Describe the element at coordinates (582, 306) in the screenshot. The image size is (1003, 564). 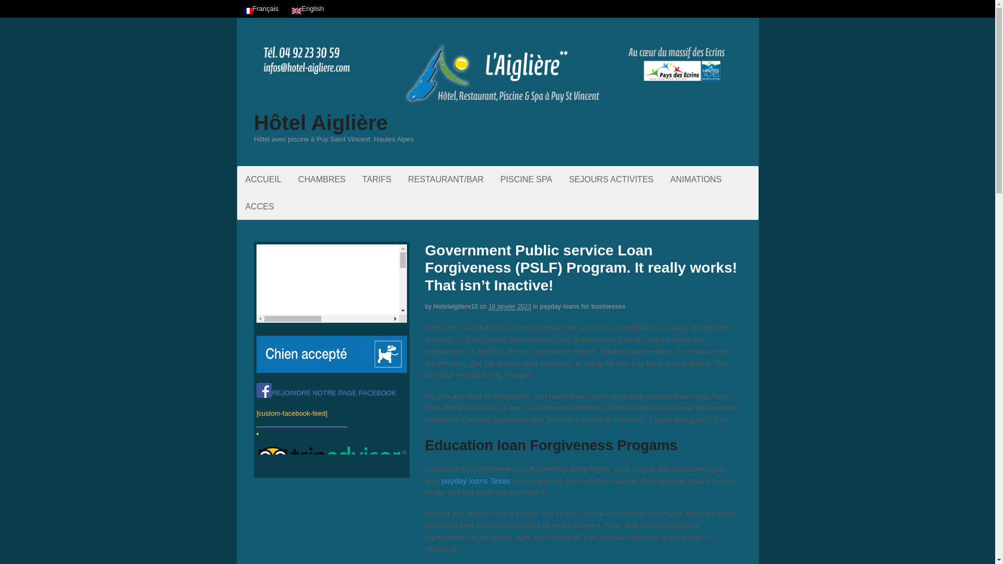
I see `View all items in payday loans for businesses` at that location.